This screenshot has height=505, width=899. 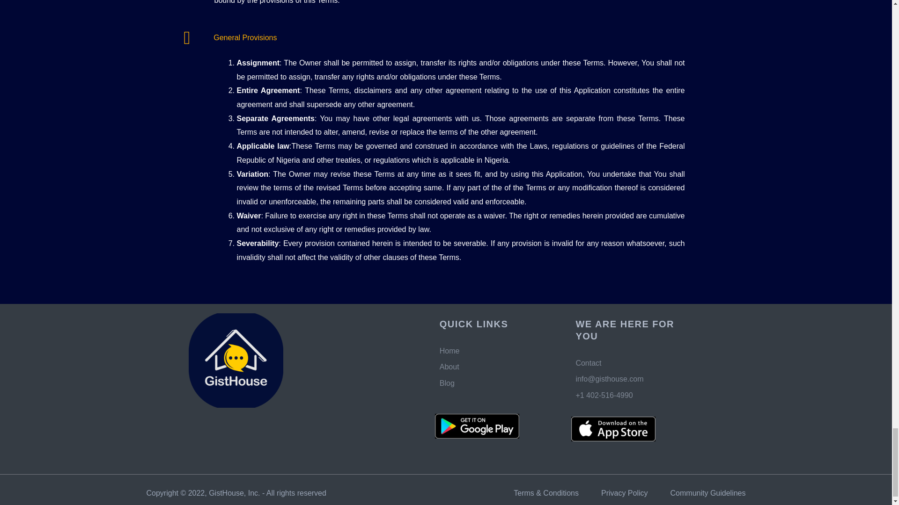 I want to click on About, so click(x=498, y=367).